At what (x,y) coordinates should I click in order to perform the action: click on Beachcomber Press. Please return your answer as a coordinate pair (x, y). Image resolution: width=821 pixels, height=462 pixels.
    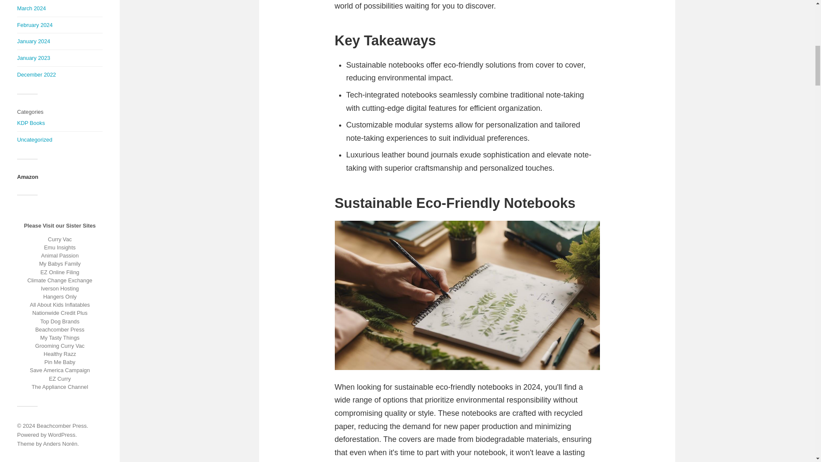
    Looking at the image, I should click on (60, 329).